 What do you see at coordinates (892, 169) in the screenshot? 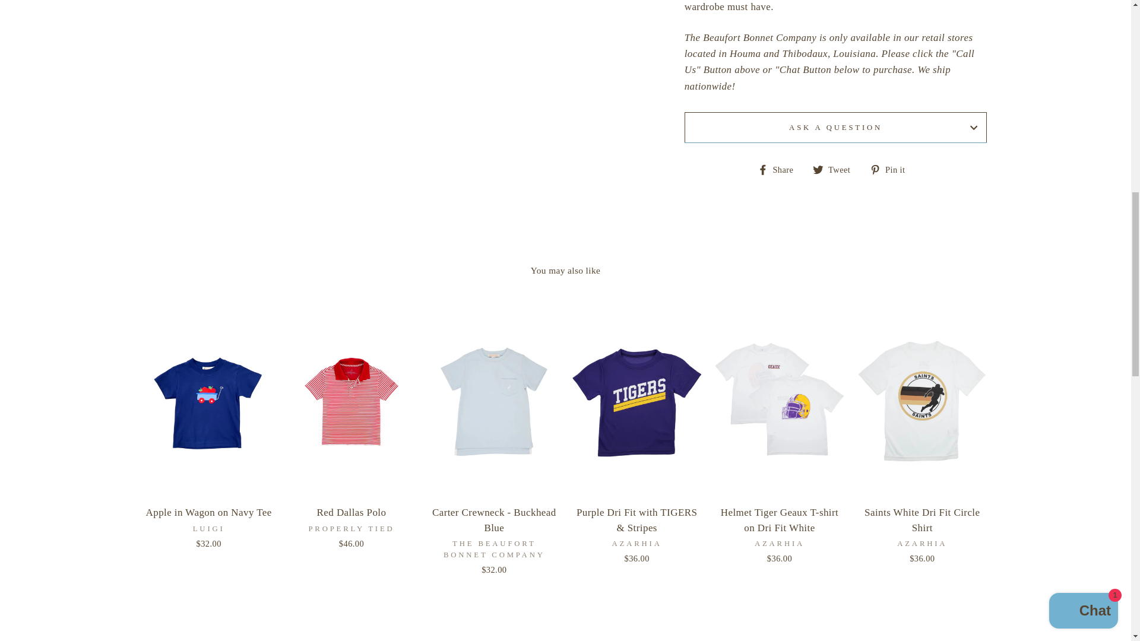
I see `Pin on Pinterest` at bounding box center [892, 169].